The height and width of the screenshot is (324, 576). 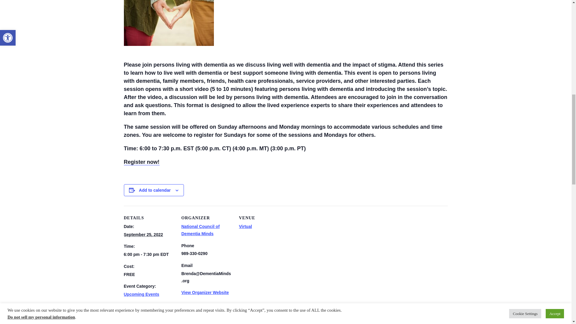 I want to click on National Council of Dementia Minds, so click(x=200, y=230).